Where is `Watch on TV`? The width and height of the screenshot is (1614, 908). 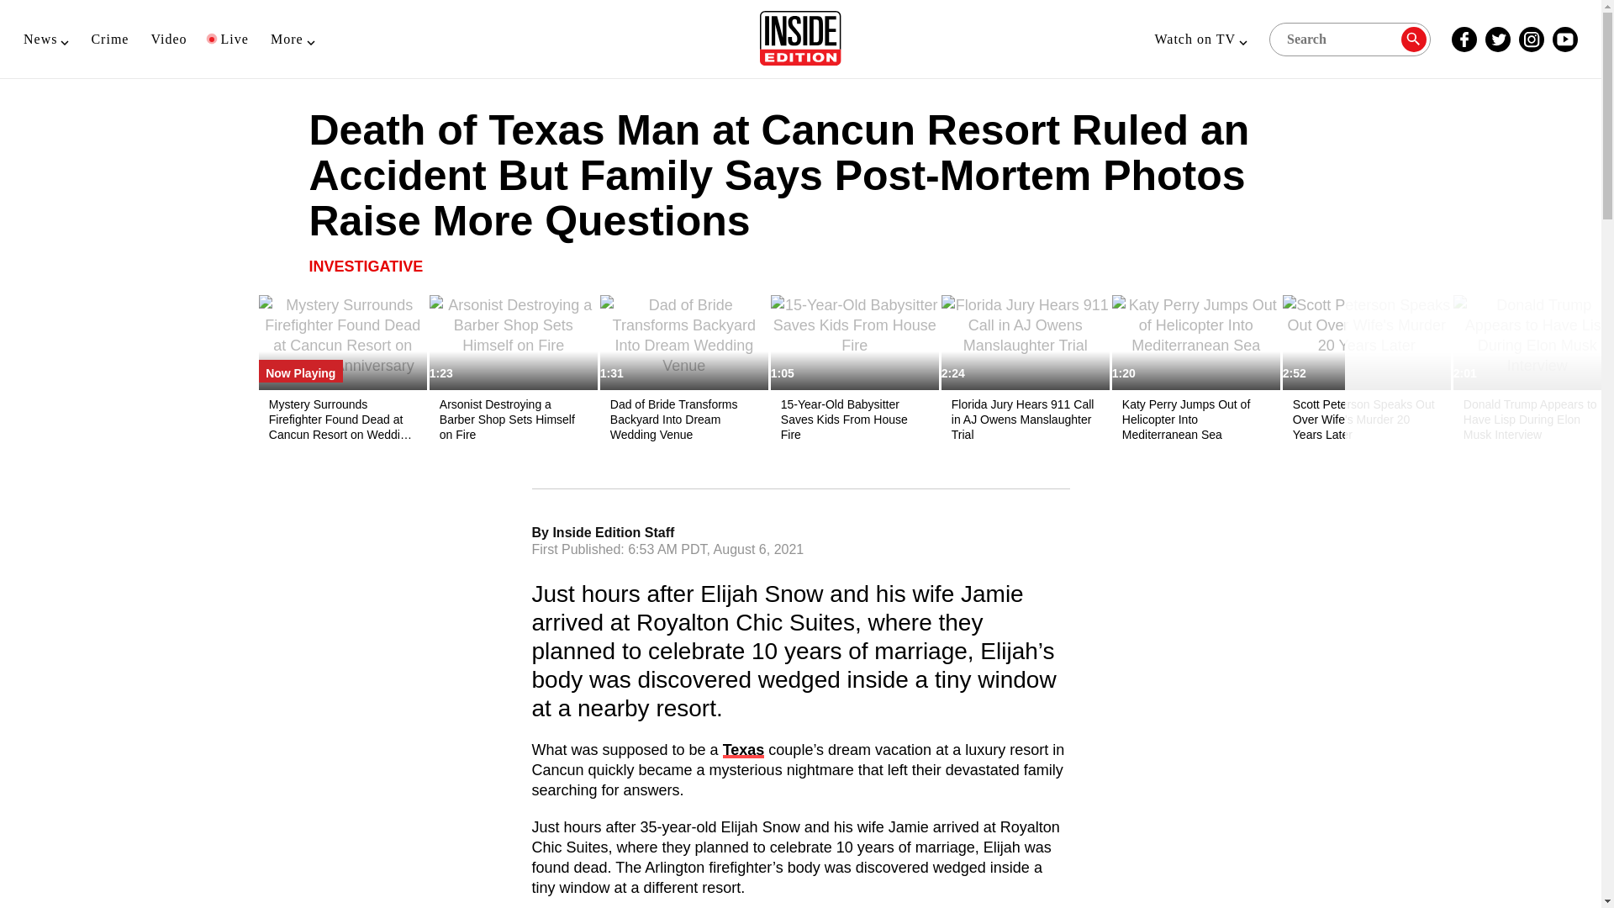 Watch on TV is located at coordinates (1200, 39).